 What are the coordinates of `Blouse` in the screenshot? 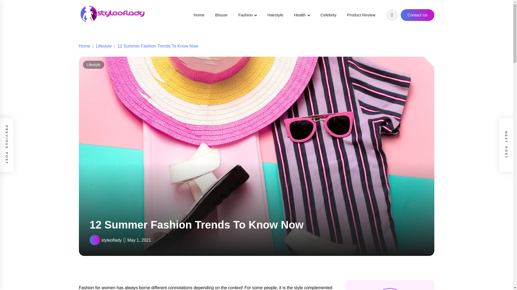 It's located at (221, 15).